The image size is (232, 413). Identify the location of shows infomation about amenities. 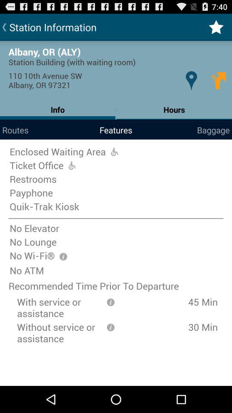
(63, 256).